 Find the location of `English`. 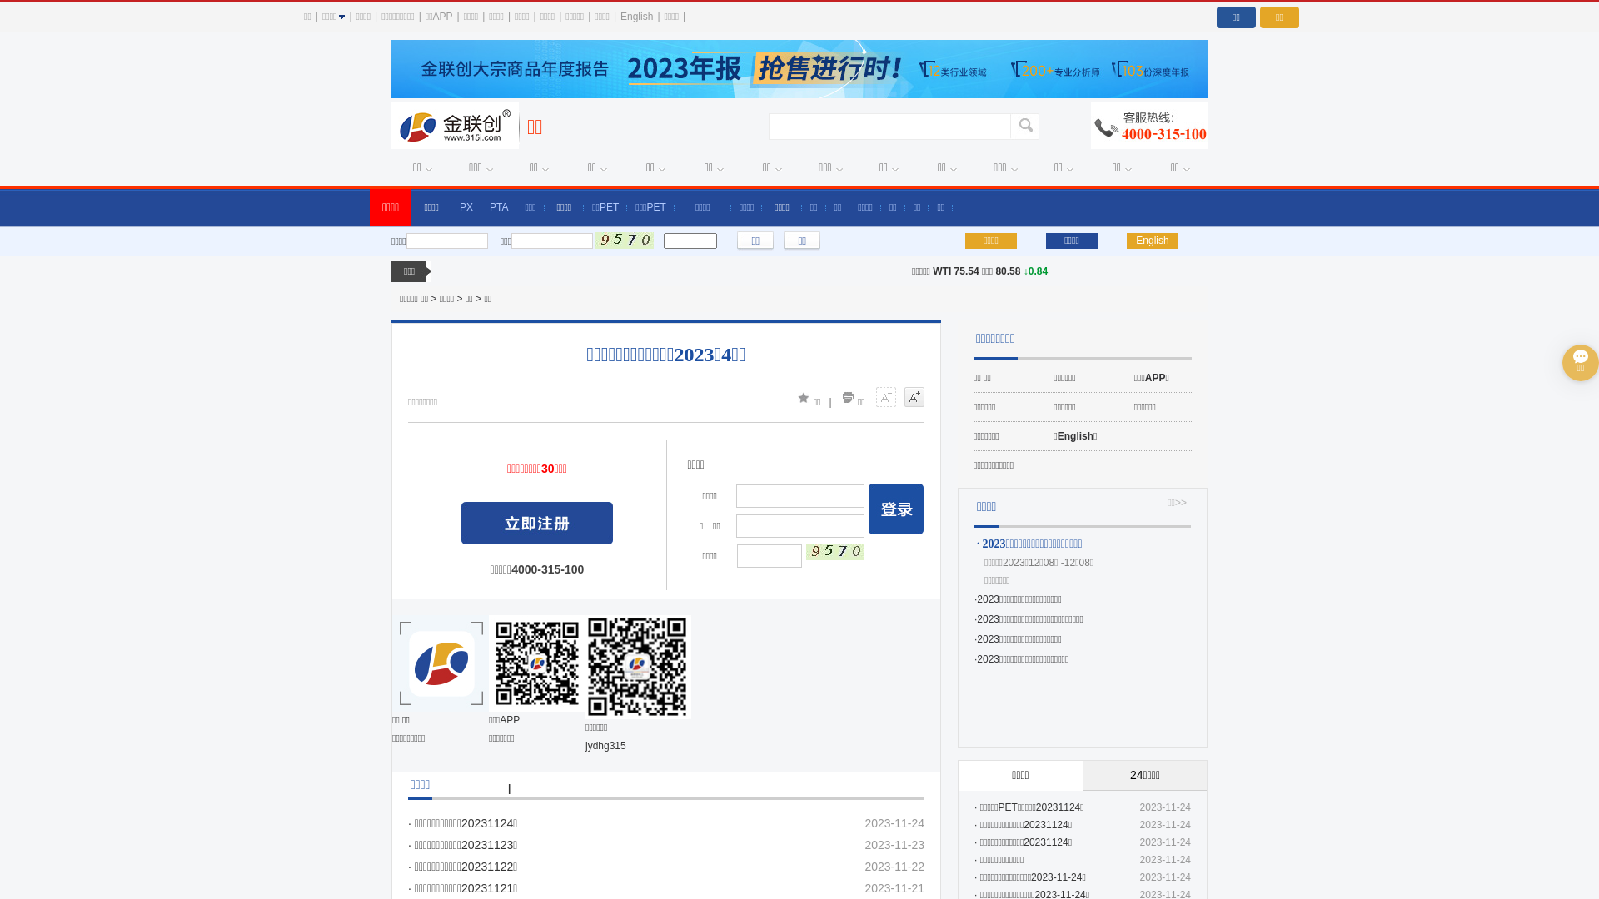

English is located at coordinates (636, 17).